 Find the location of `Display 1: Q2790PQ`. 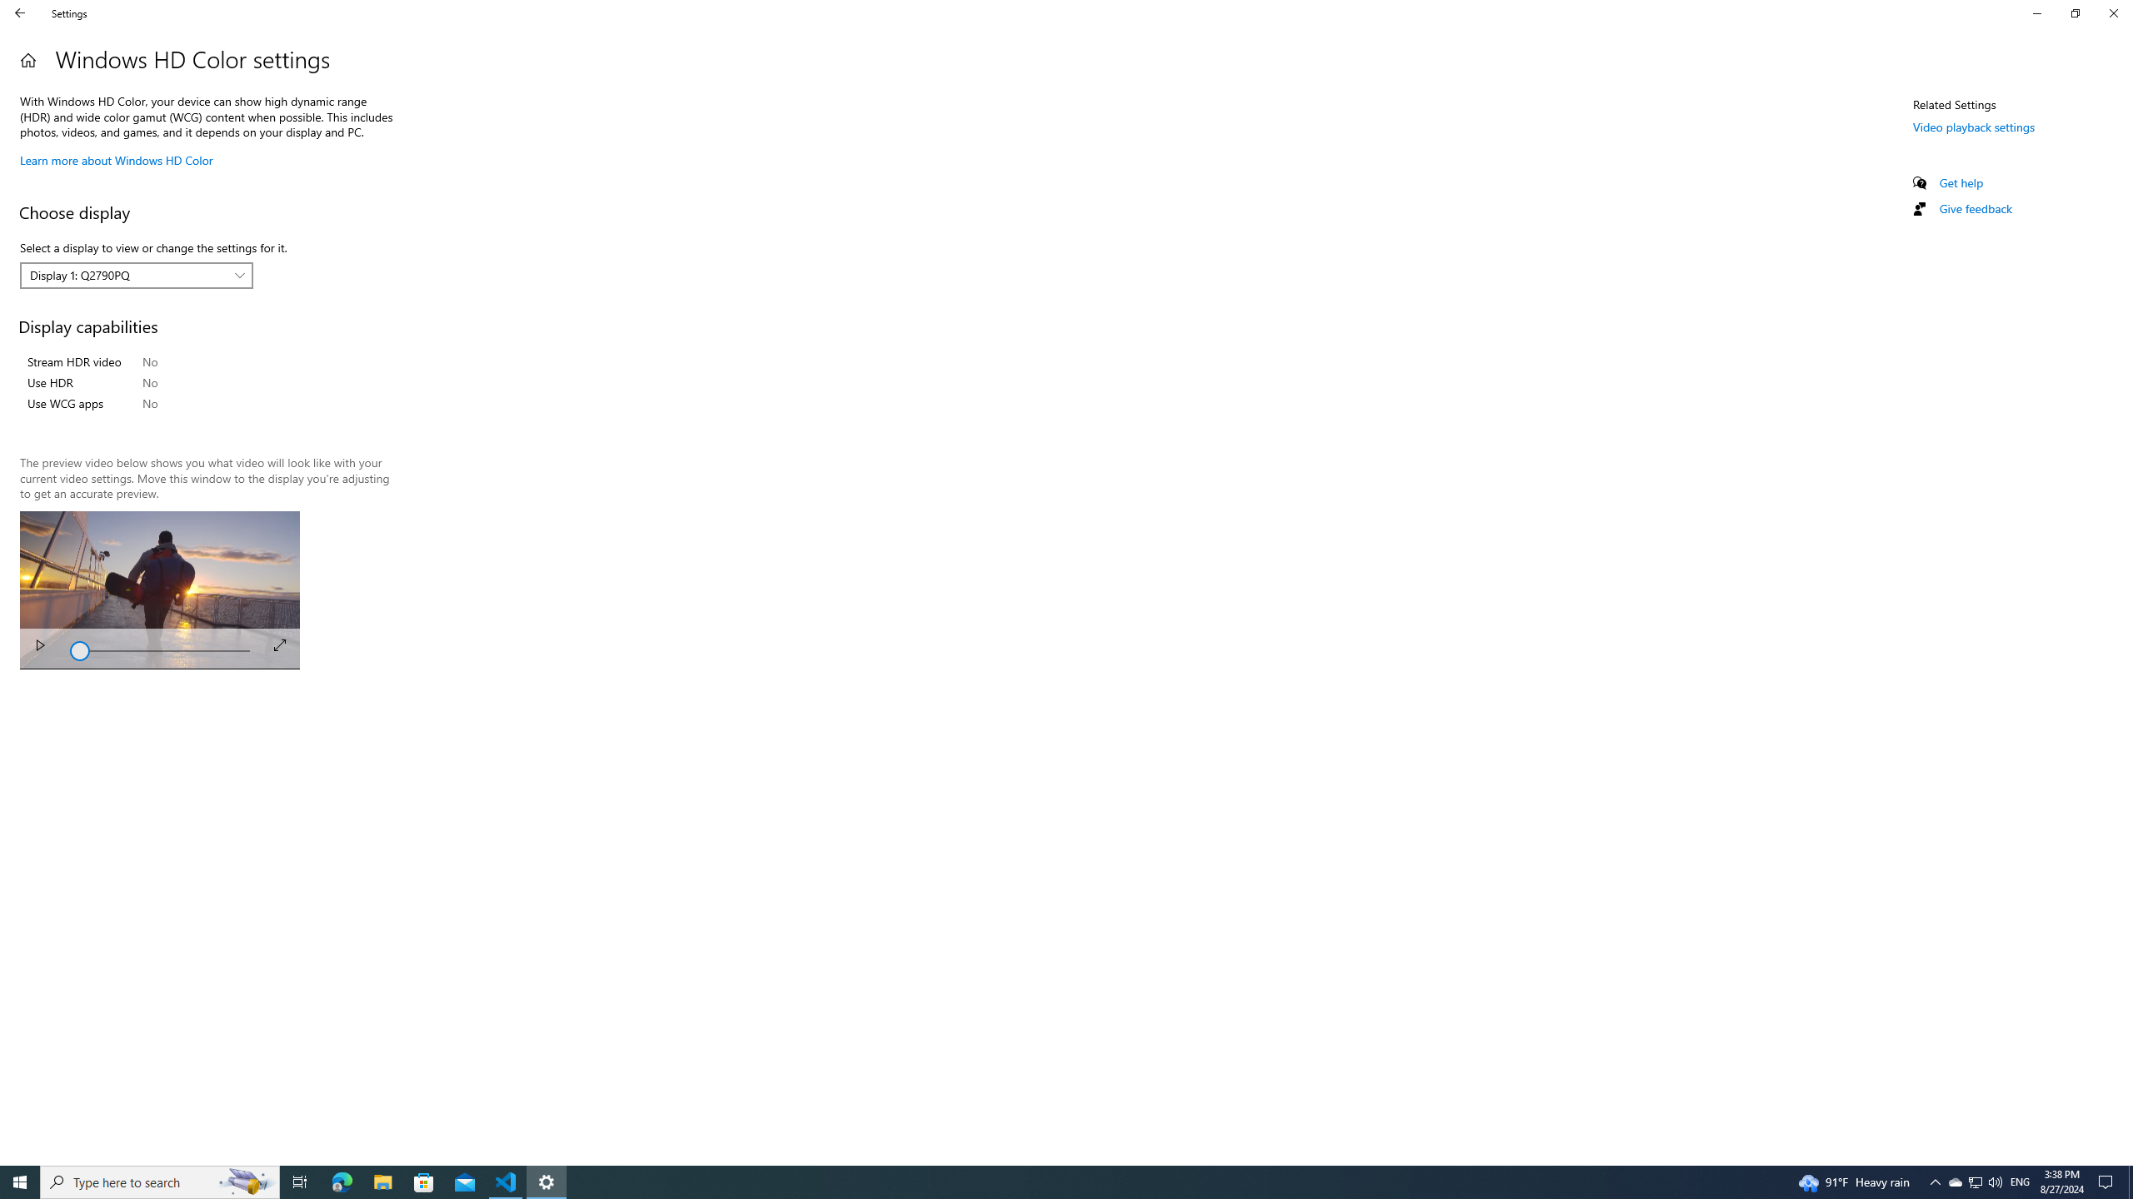

Display 1: Q2790PQ is located at coordinates (127, 275).